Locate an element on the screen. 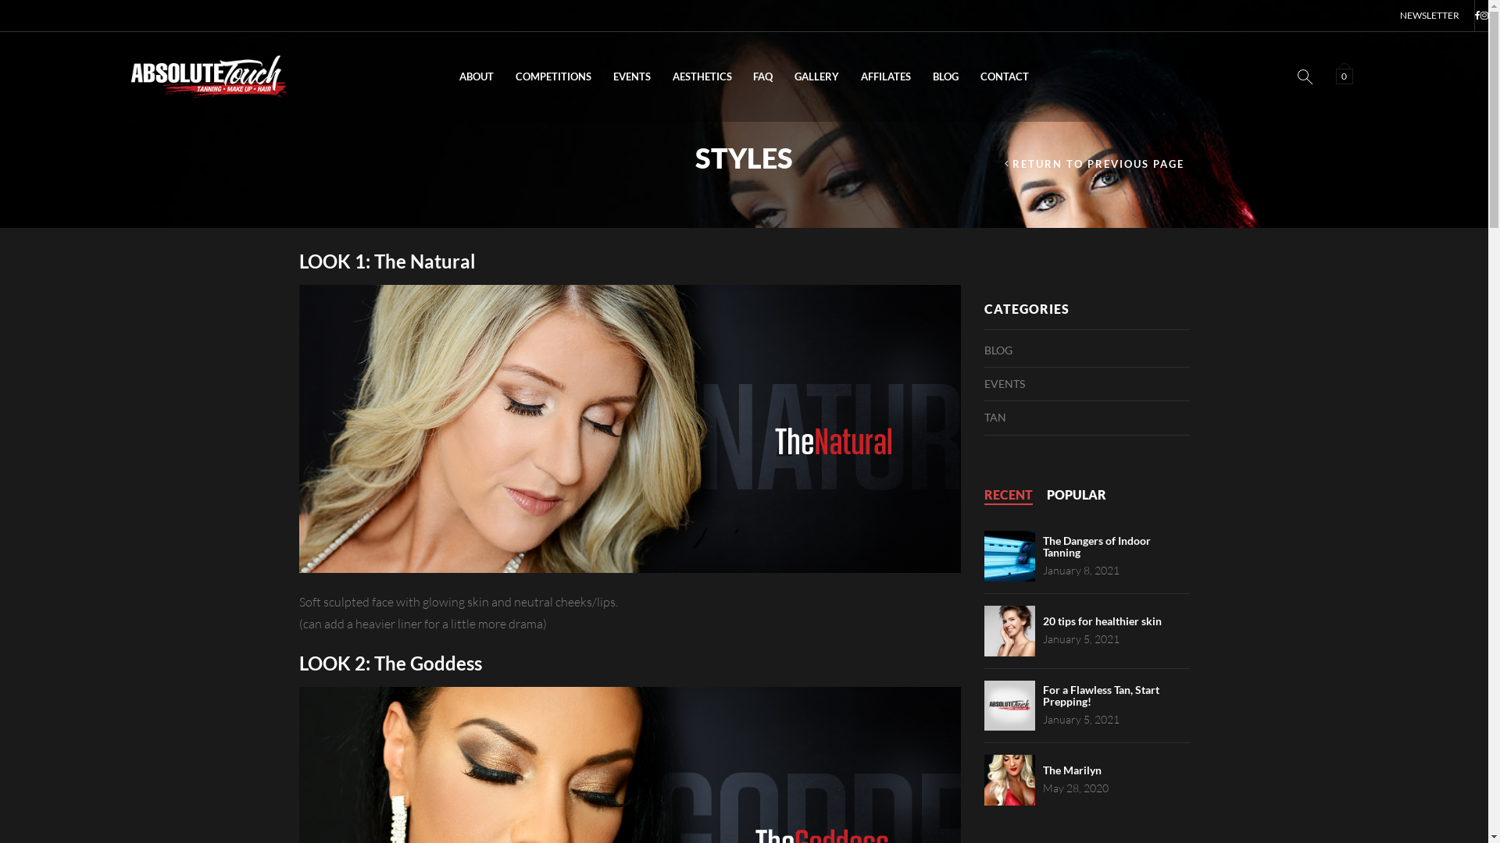 The image size is (1500, 843). RETURN TO PREVIOUS PAGE is located at coordinates (1095, 164).